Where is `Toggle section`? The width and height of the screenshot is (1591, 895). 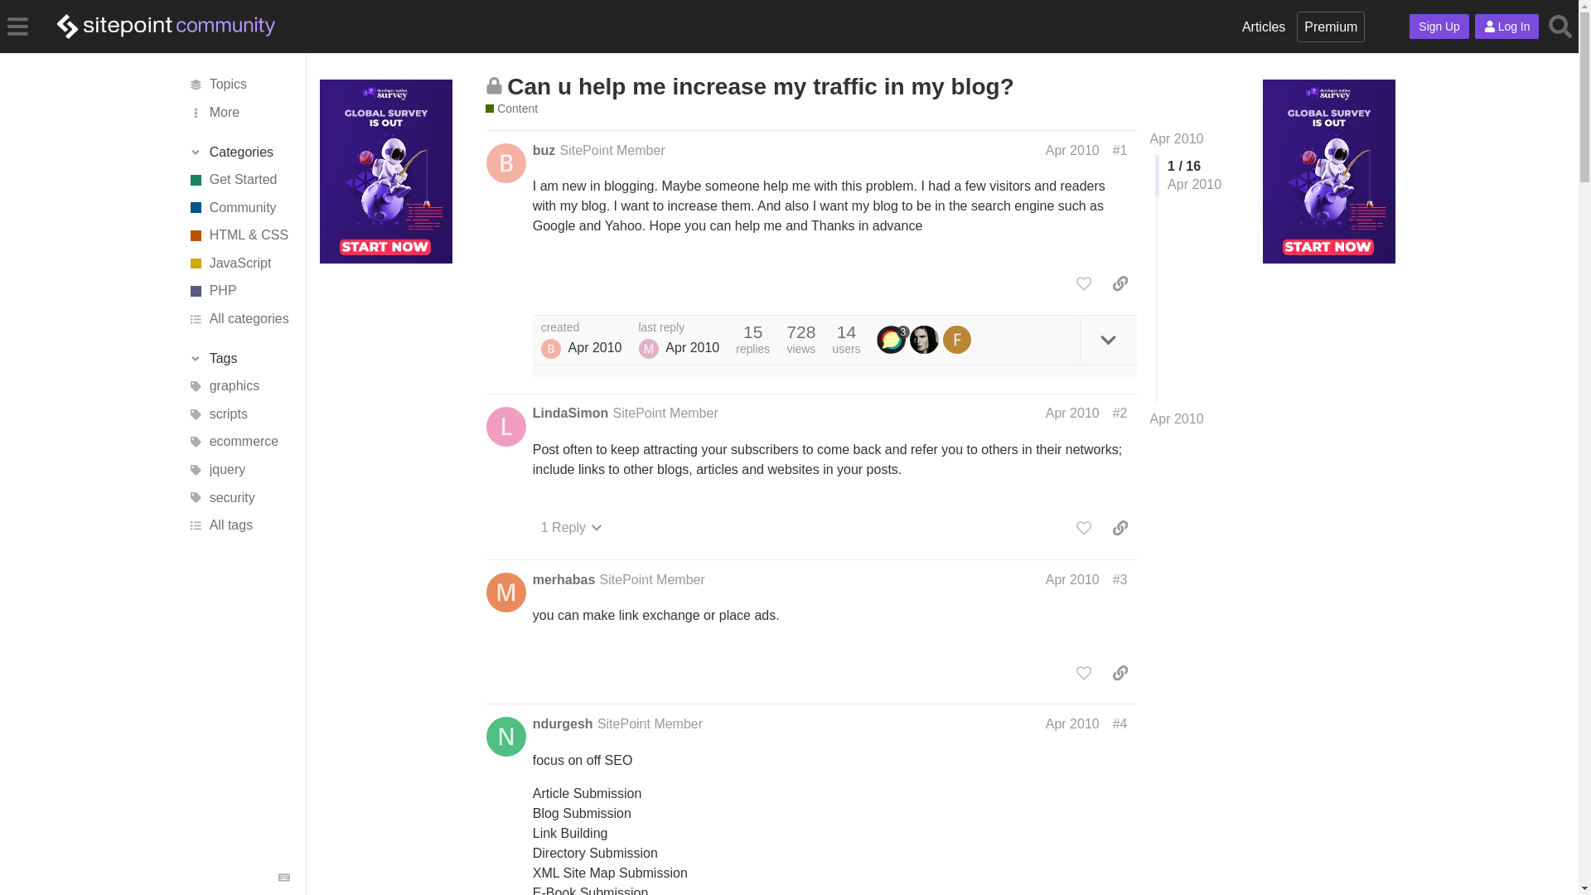 Toggle section is located at coordinates (239, 152).